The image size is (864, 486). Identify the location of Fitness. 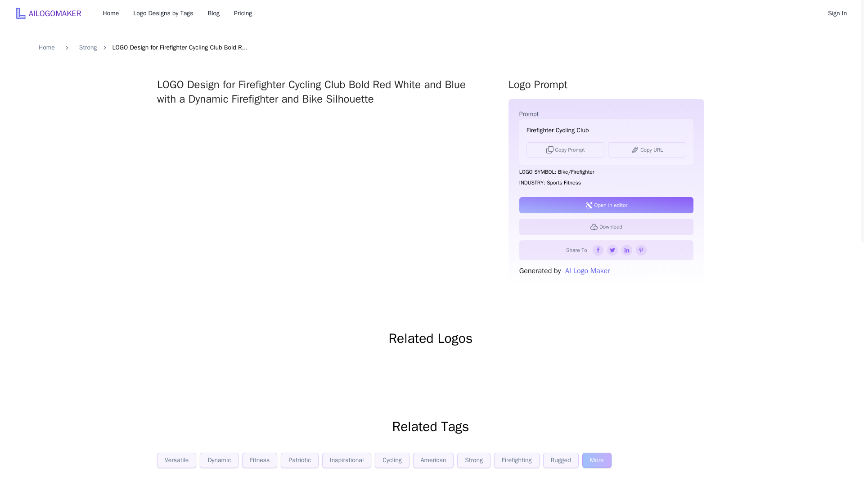
(259, 460).